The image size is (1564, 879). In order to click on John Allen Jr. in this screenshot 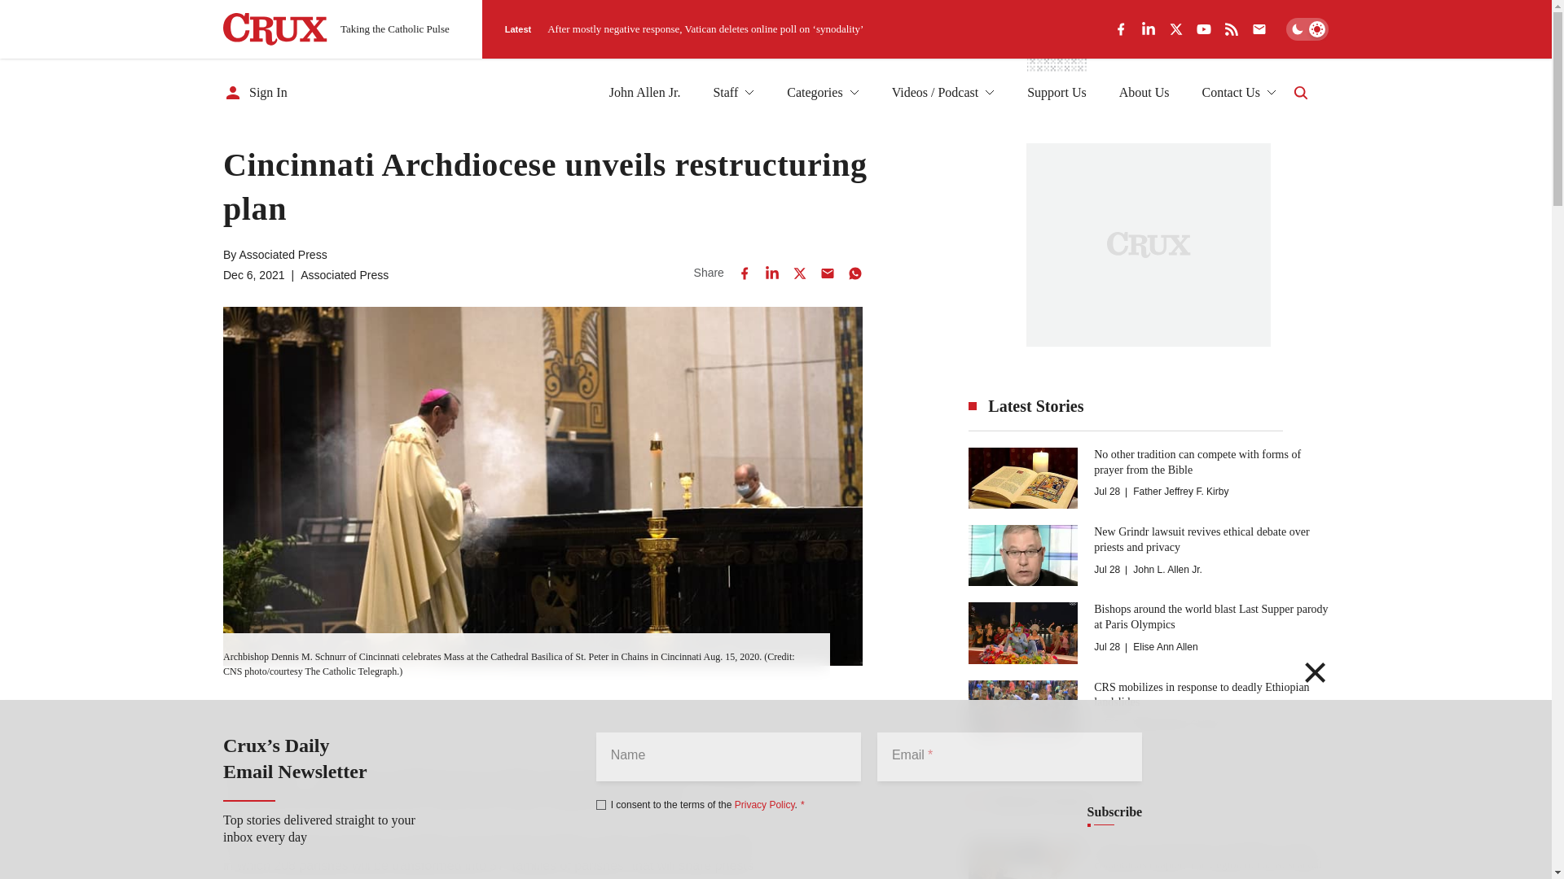, I will do `click(645, 93)`.